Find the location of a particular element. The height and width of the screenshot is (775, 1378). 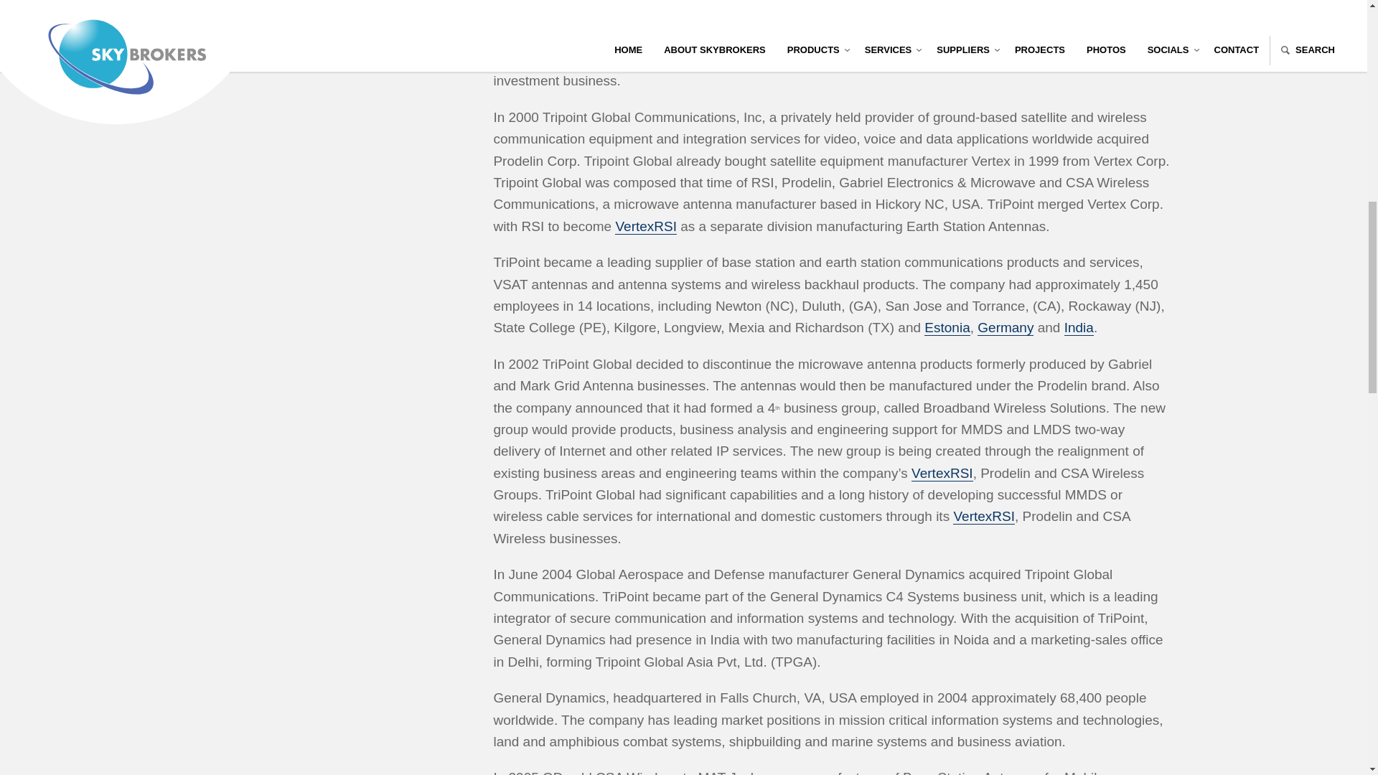

Follow Skybrokers on Instagram is located at coordinates (299, 4).